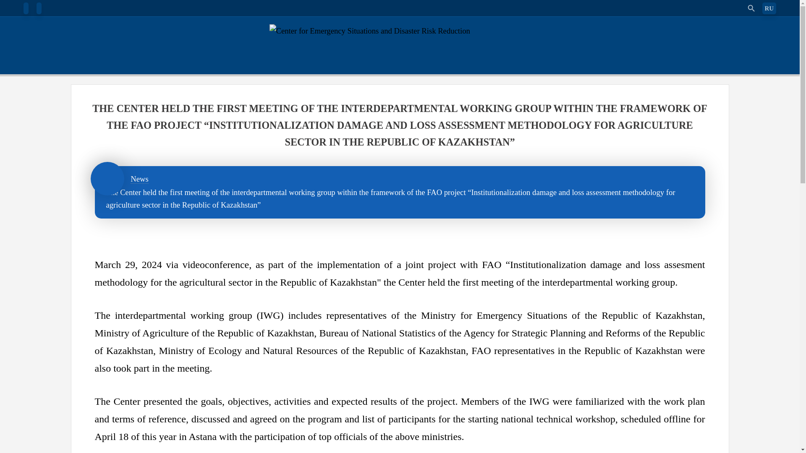 The image size is (806, 453). I want to click on News, so click(139, 179).